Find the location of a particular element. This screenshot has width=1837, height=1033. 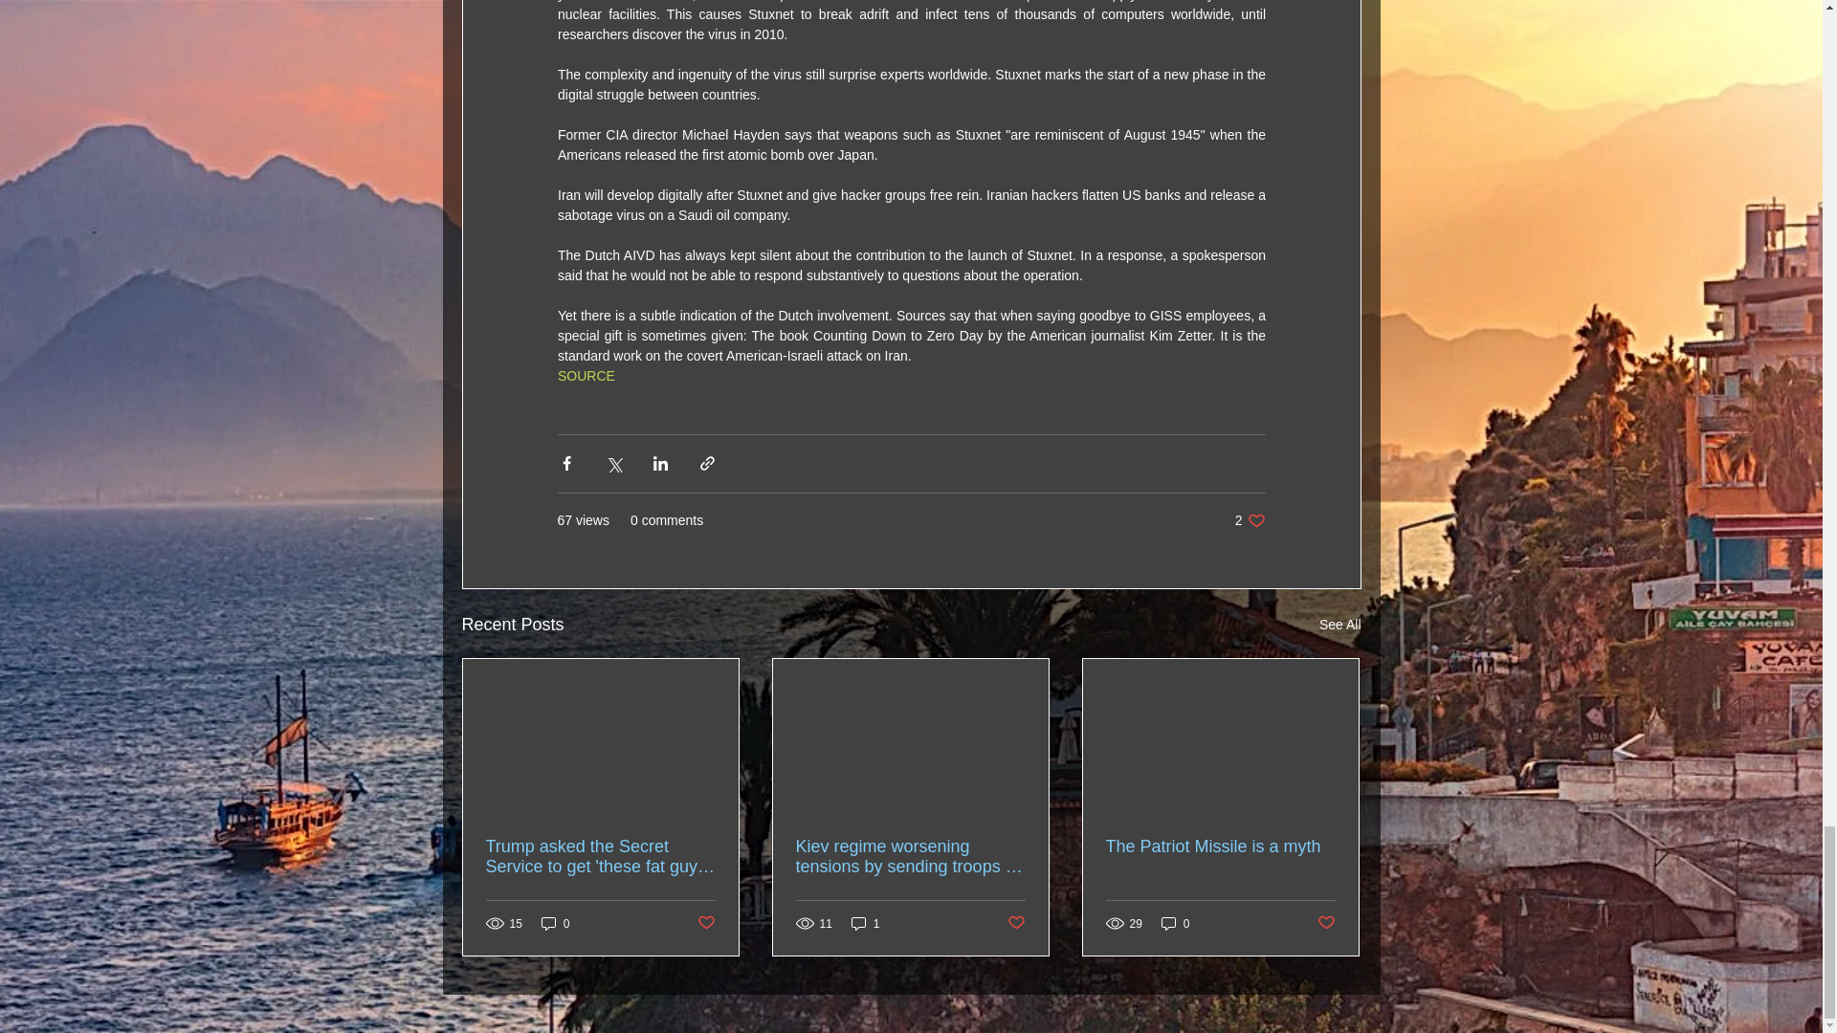

SOURCE is located at coordinates (1326, 923).